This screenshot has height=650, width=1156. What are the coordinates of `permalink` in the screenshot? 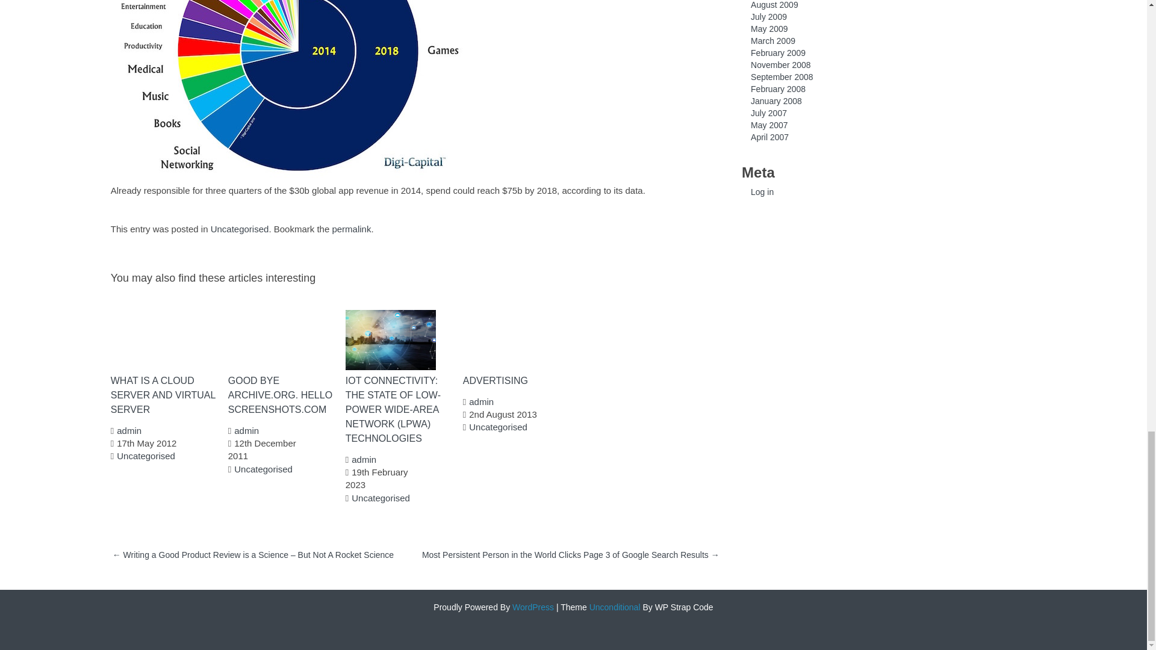 It's located at (352, 229).